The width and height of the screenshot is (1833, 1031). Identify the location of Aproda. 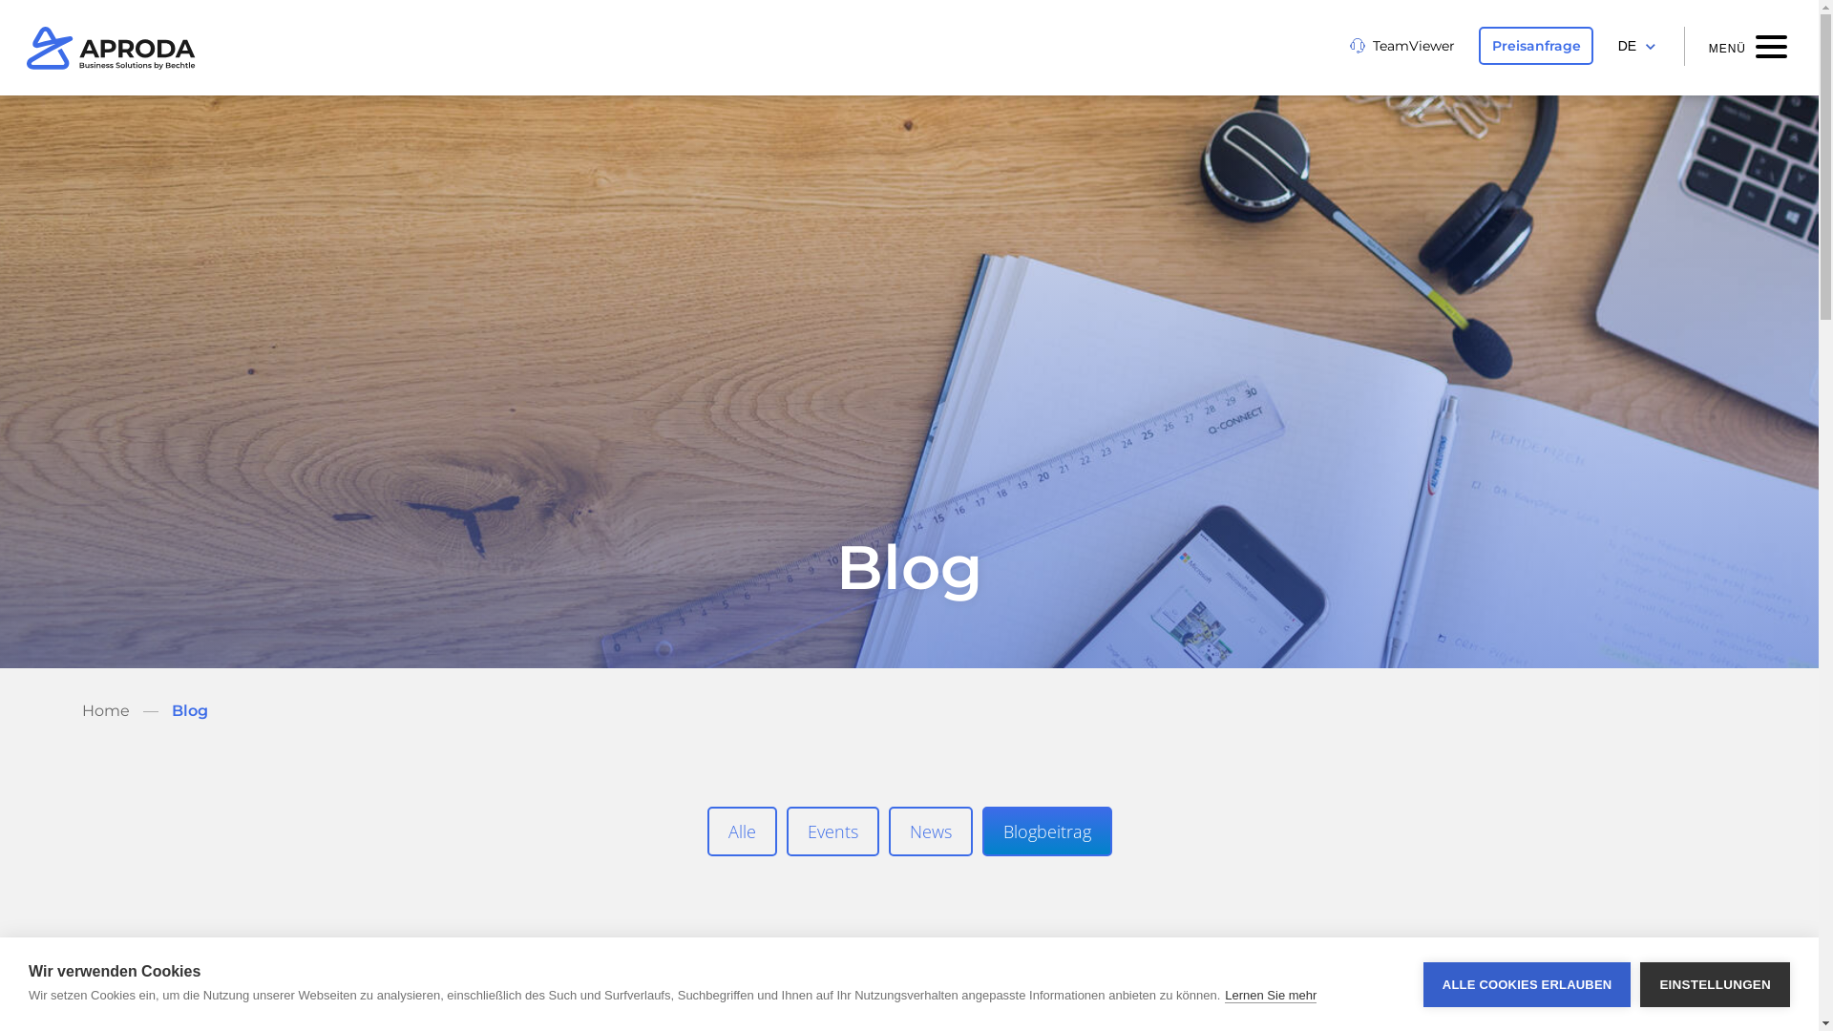
(111, 48).